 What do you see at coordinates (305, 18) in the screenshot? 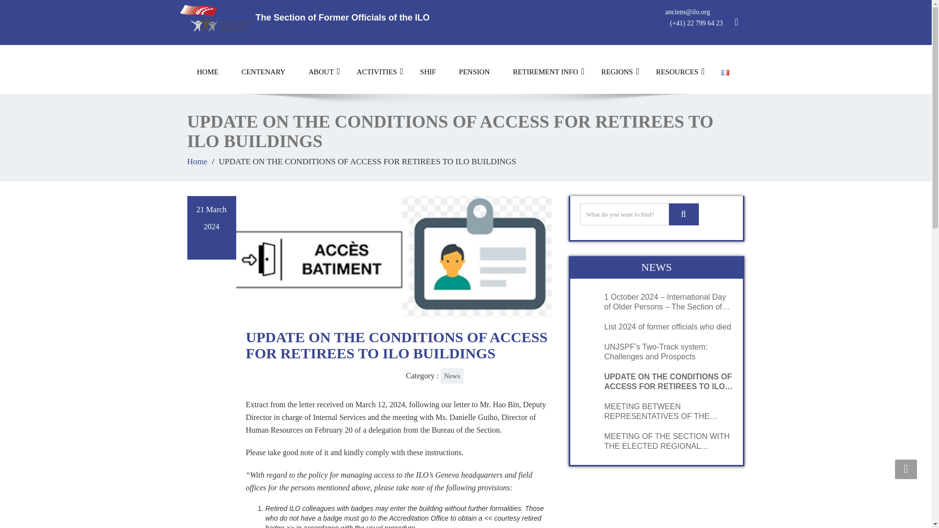
I see `ILO Former Officials` at bounding box center [305, 18].